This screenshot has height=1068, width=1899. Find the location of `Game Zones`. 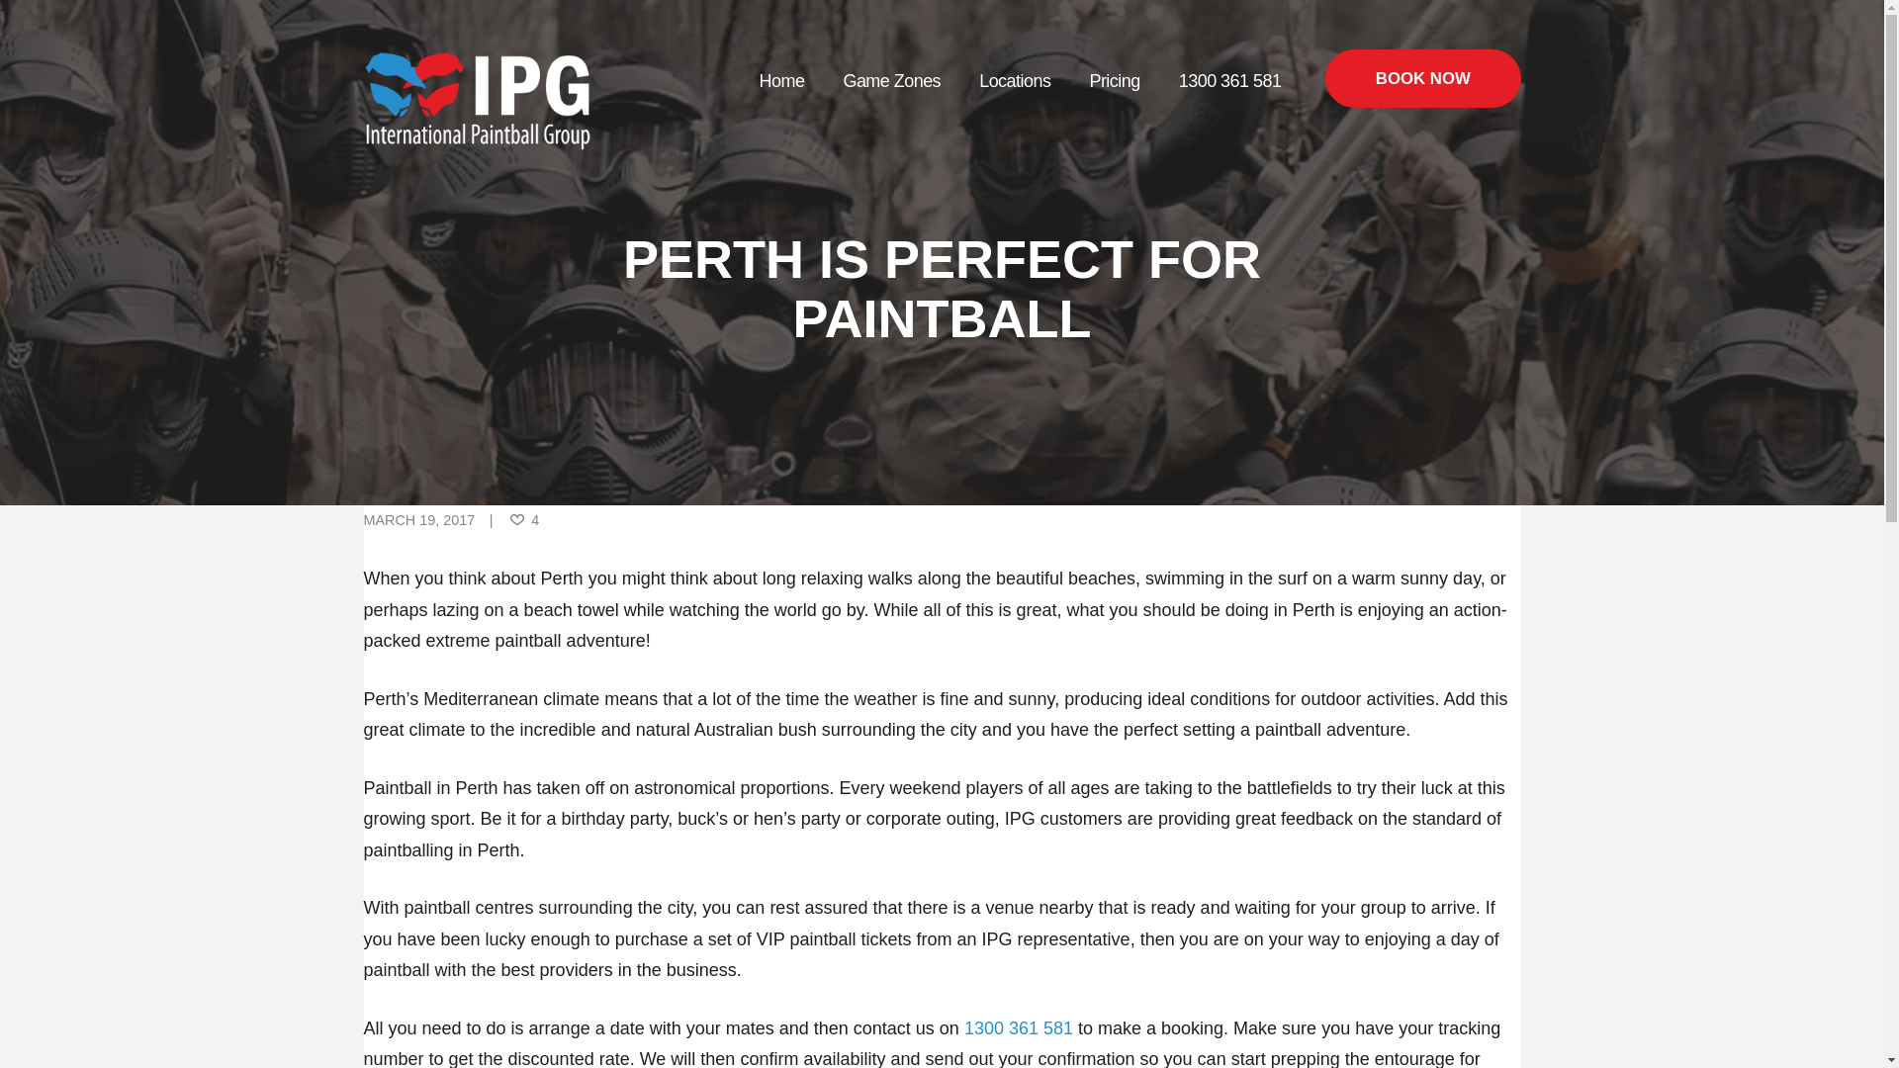

Game Zones is located at coordinates (892, 81).